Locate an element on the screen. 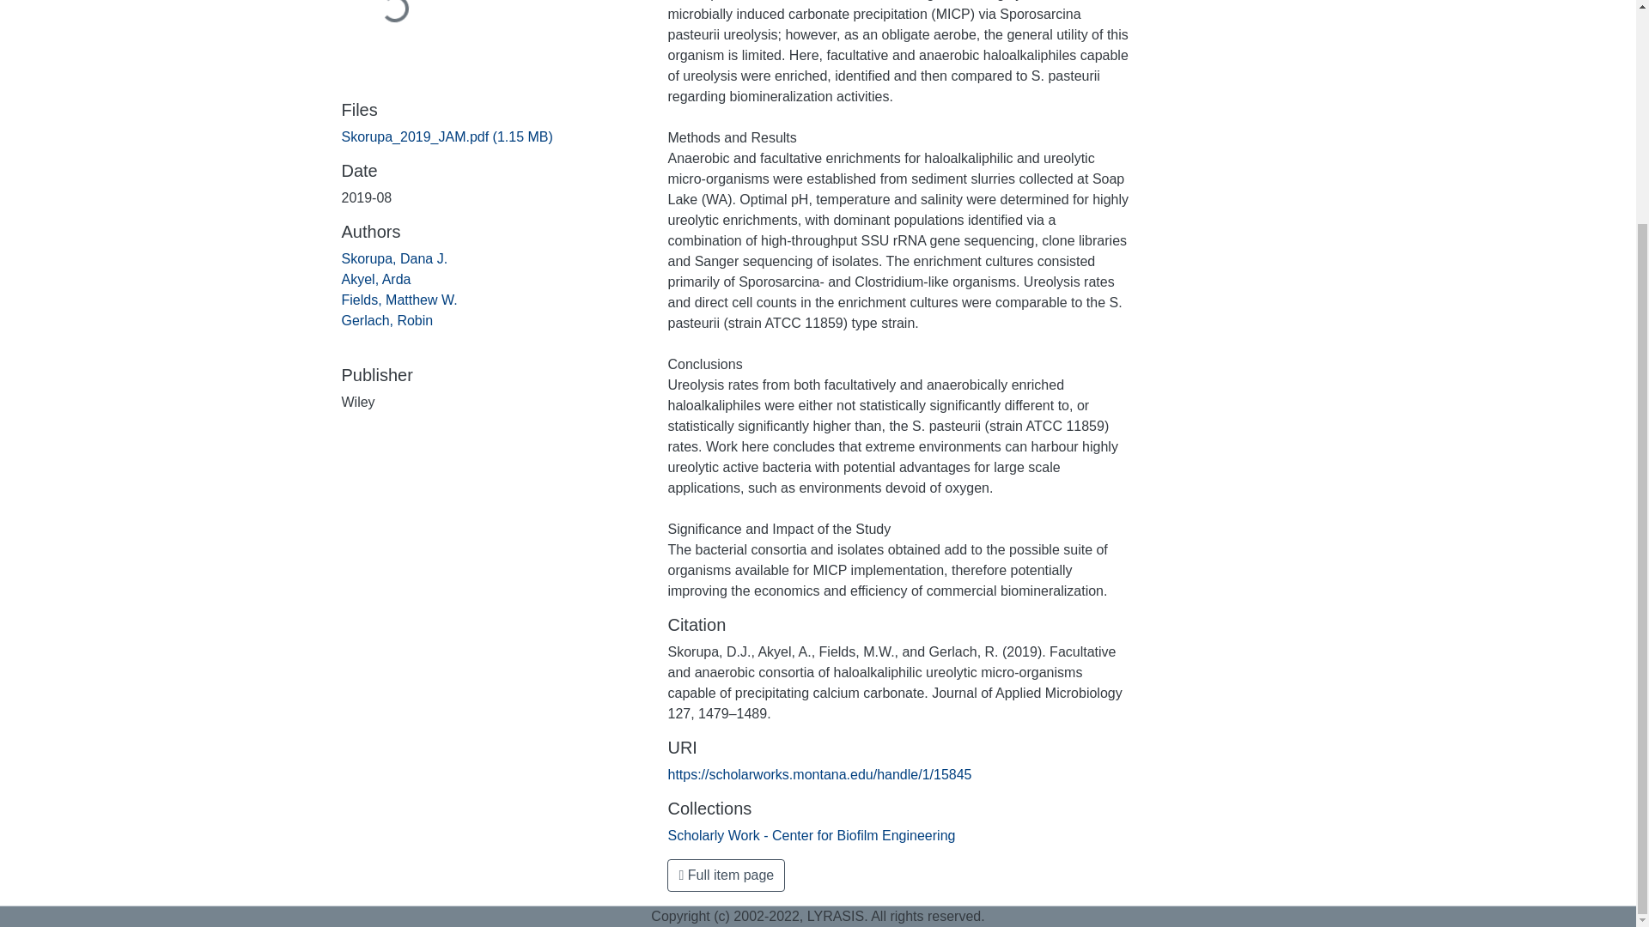 The image size is (1649, 927). Fields, Matthew W. is located at coordinates (399, 300).